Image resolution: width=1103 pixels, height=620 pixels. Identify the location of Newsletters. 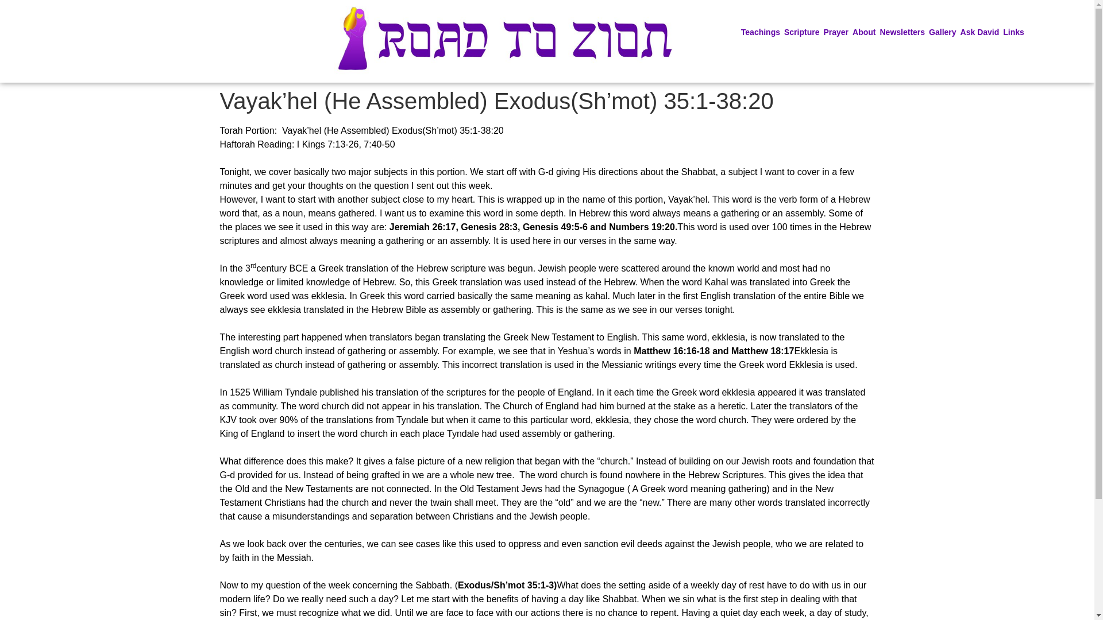
(905, 32).